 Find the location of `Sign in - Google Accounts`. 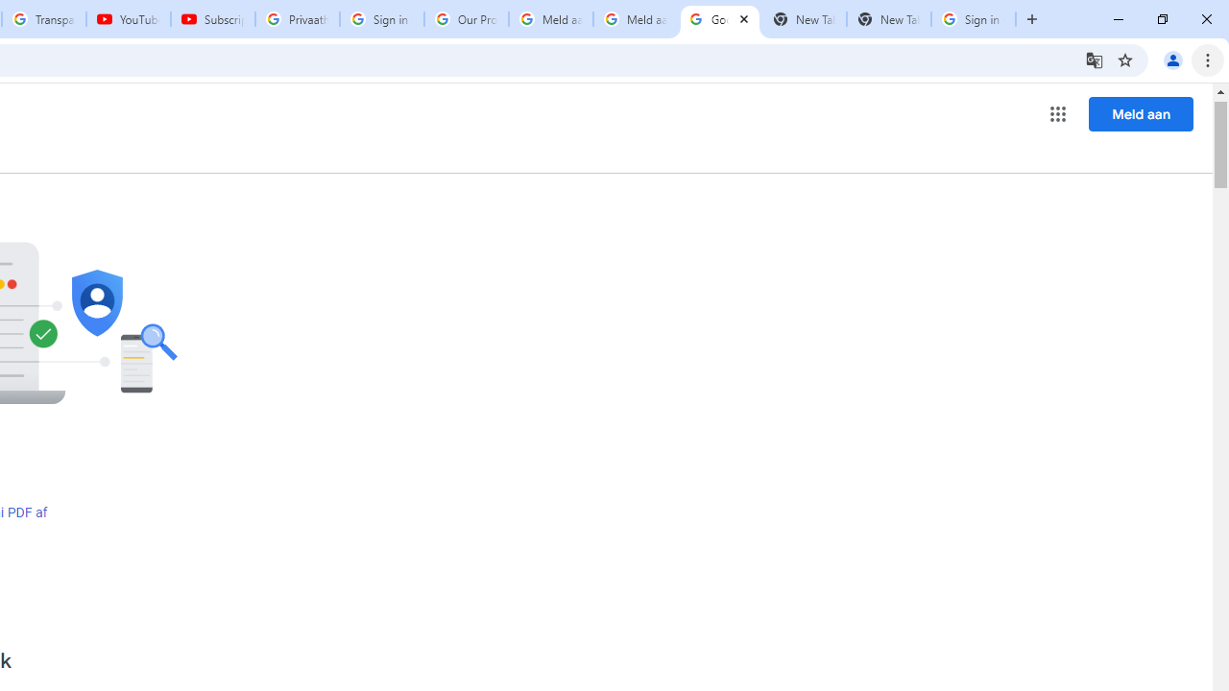

Sign in - Google Accounts is located at coordinates (382, 19).